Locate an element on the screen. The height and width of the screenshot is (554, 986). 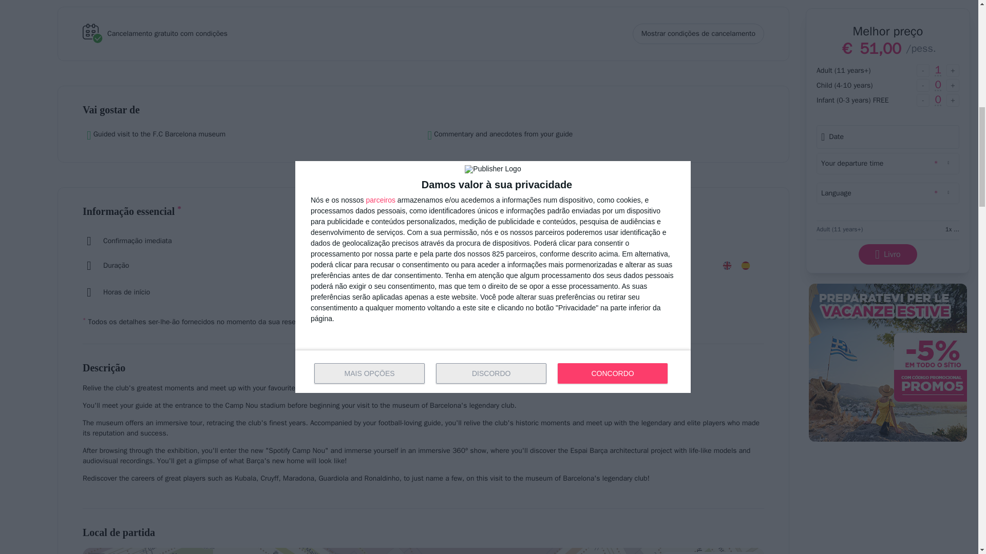
Espanhol is located at coordinates (746, 266).